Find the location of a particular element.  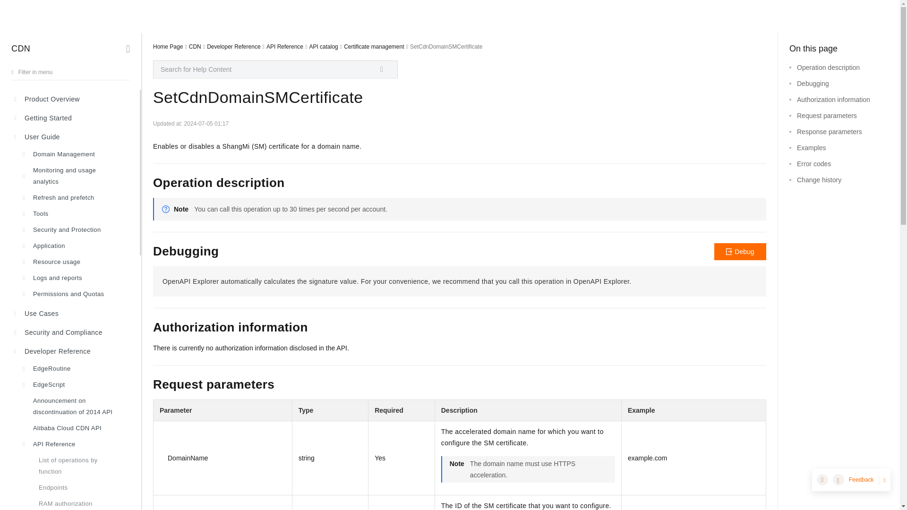

API Reference is located at coordinates (73, 444).